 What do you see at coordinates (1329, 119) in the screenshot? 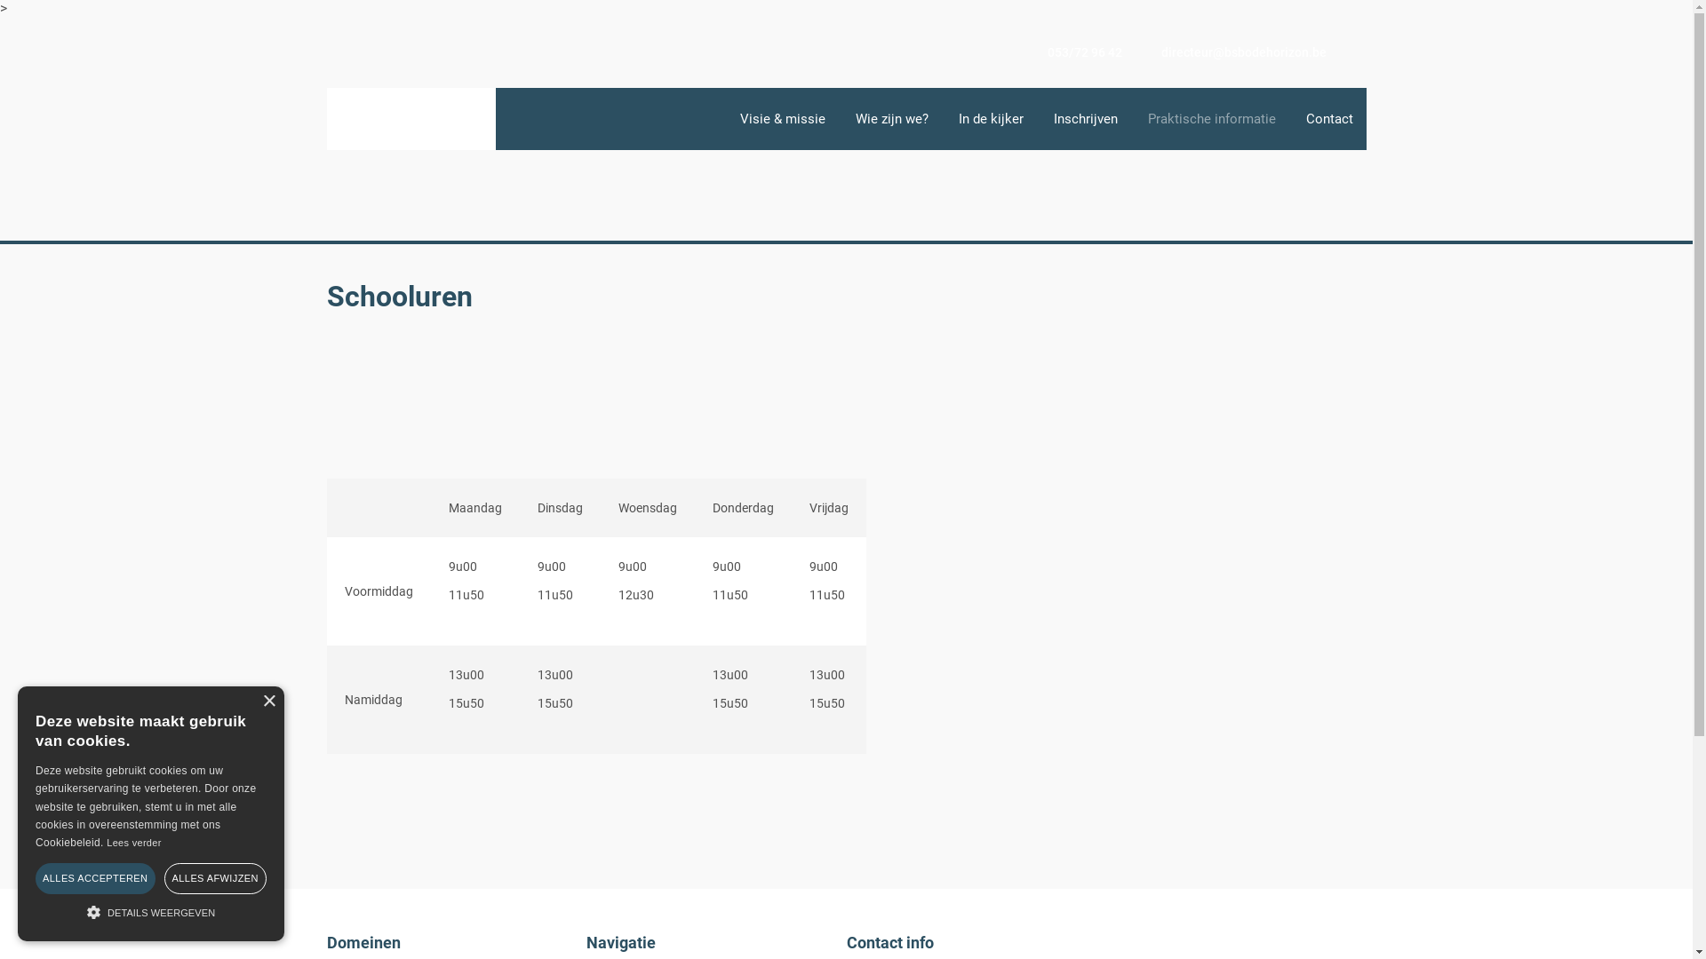
I see `Contact` at bounding box center [1329, 119].